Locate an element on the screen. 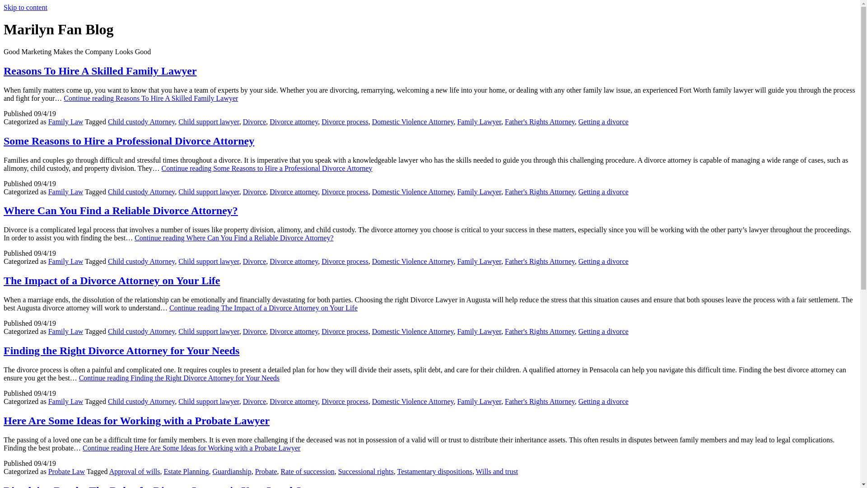  Father's Rights Attorney is located at coordinates (539, 192).